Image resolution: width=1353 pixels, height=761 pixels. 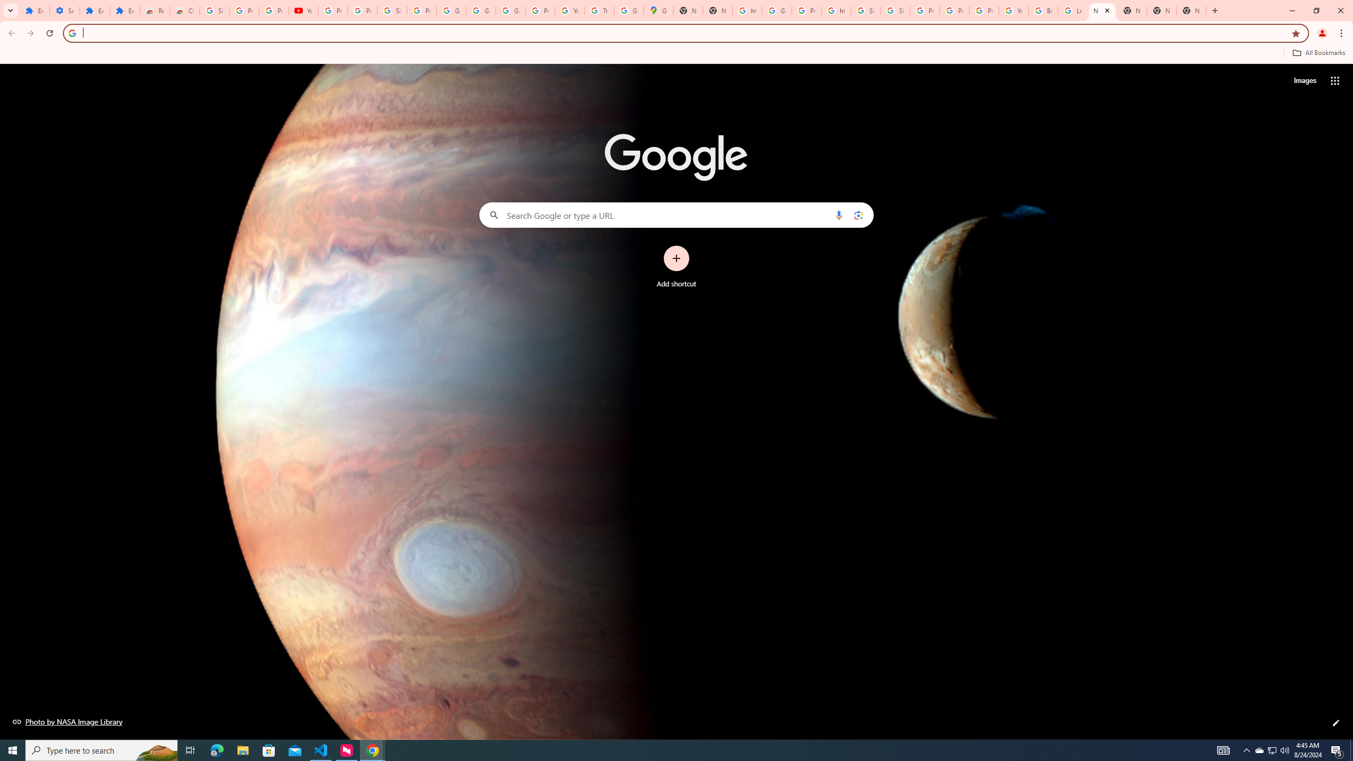 I want to click on Sign in - Google Accounts, so click(x=895, y=11).